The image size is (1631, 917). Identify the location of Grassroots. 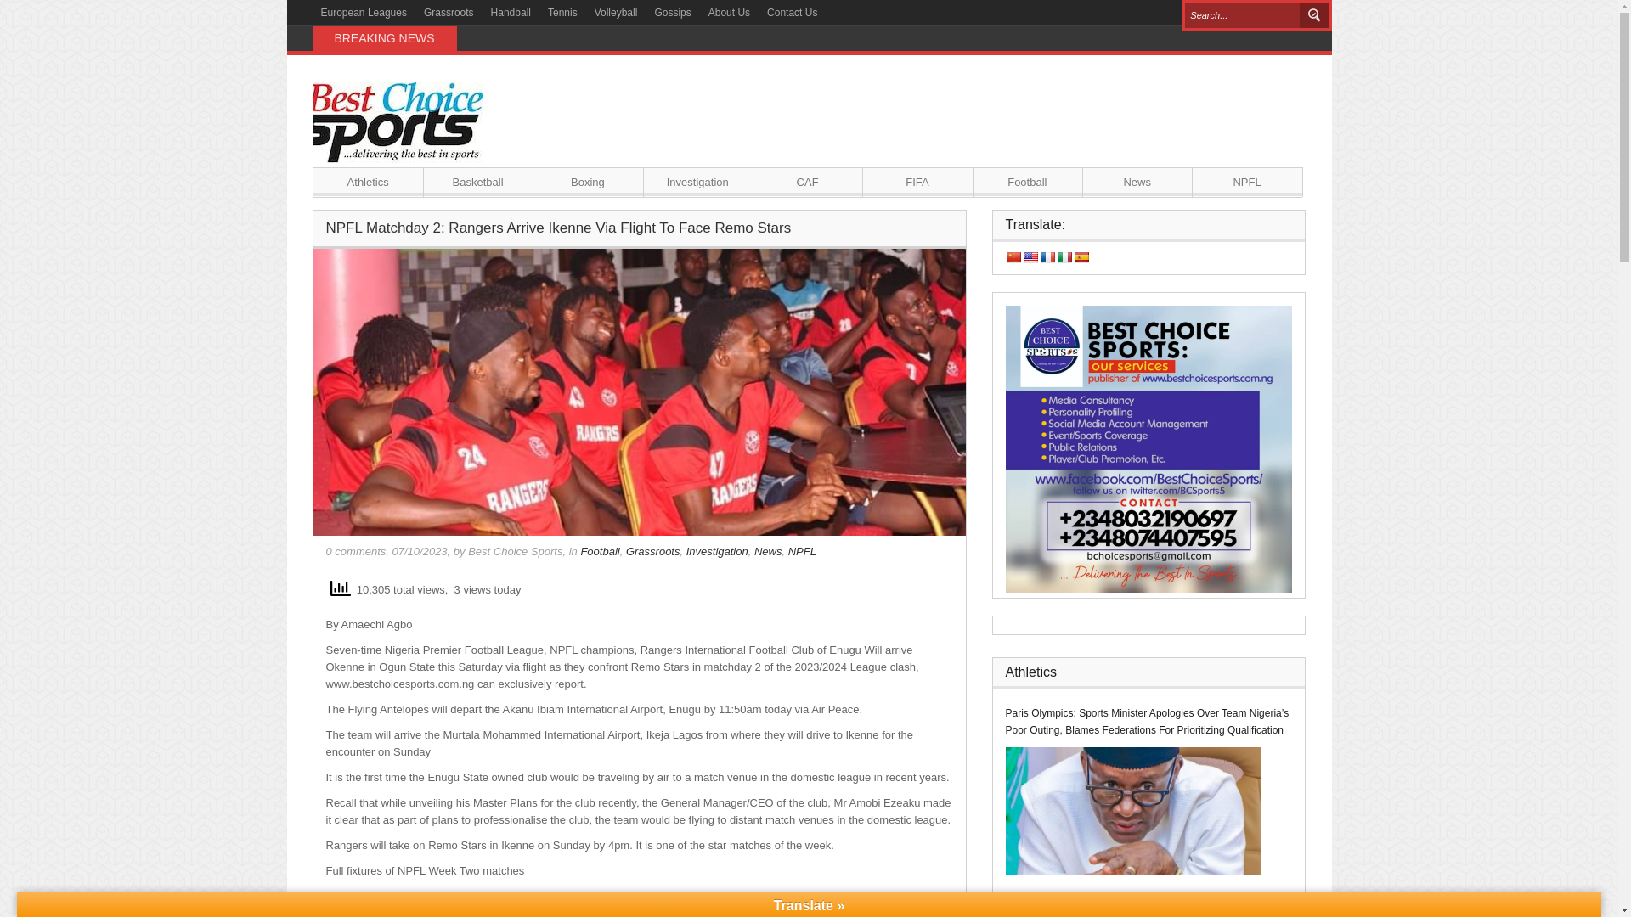
(652, 550).